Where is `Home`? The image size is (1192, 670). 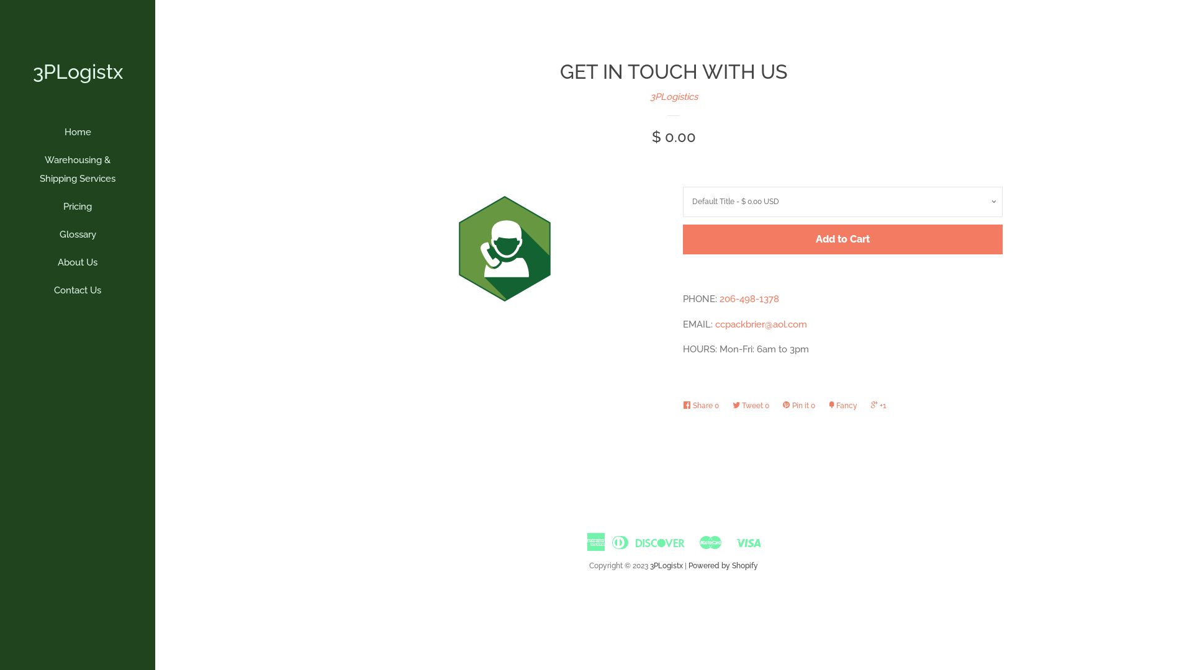
Home is located at coordinates (78, 136).